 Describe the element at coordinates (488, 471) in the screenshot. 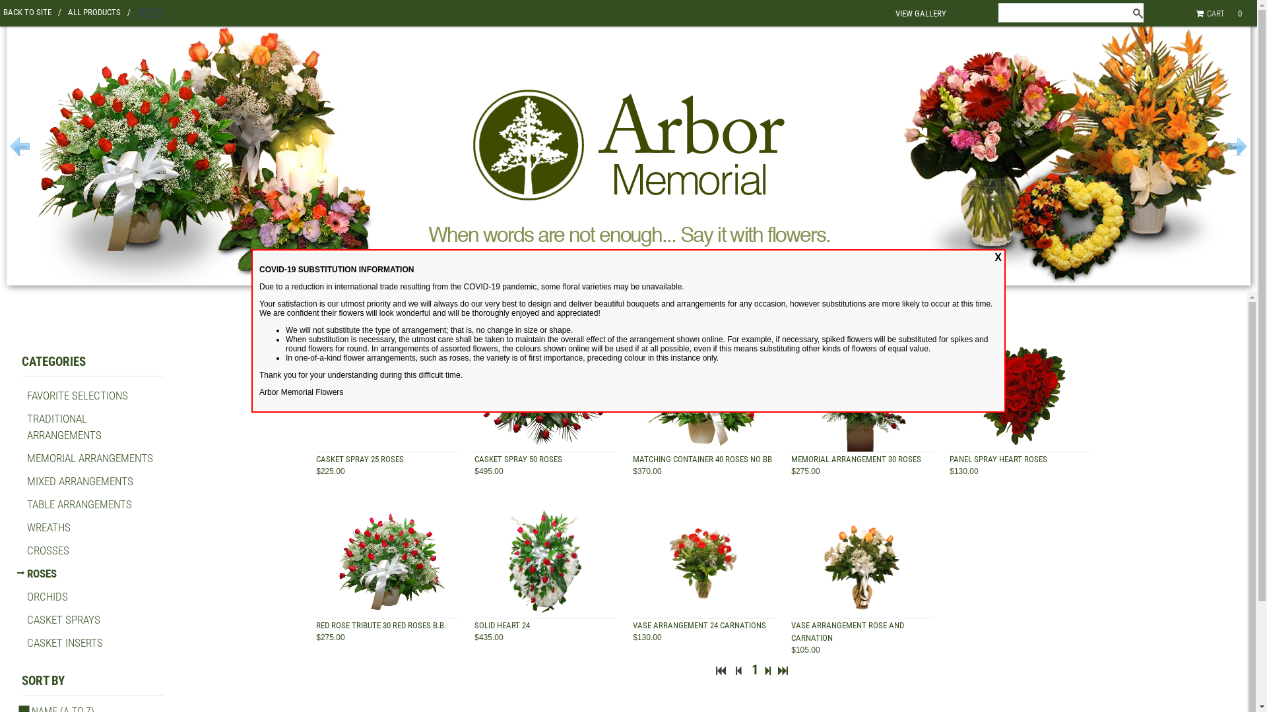

I see `$495.00` at that location.